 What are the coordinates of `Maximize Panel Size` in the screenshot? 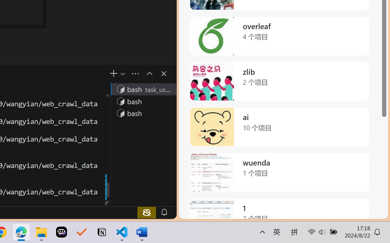 It's located at (149, 74).